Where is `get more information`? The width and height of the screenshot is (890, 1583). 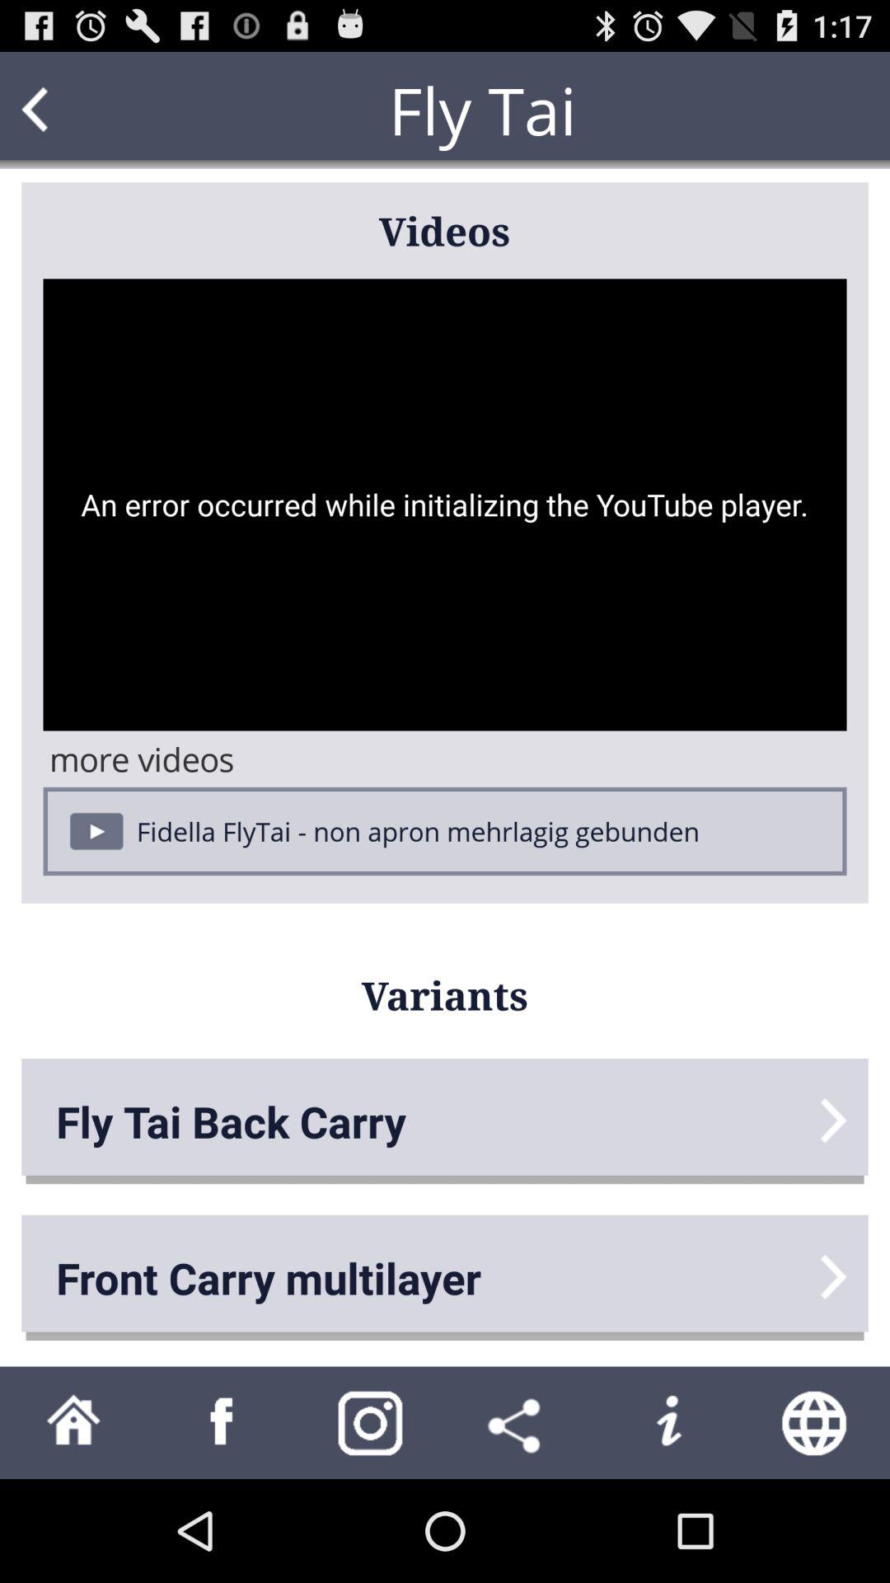
get more information is located at coordinates (667, 1423).